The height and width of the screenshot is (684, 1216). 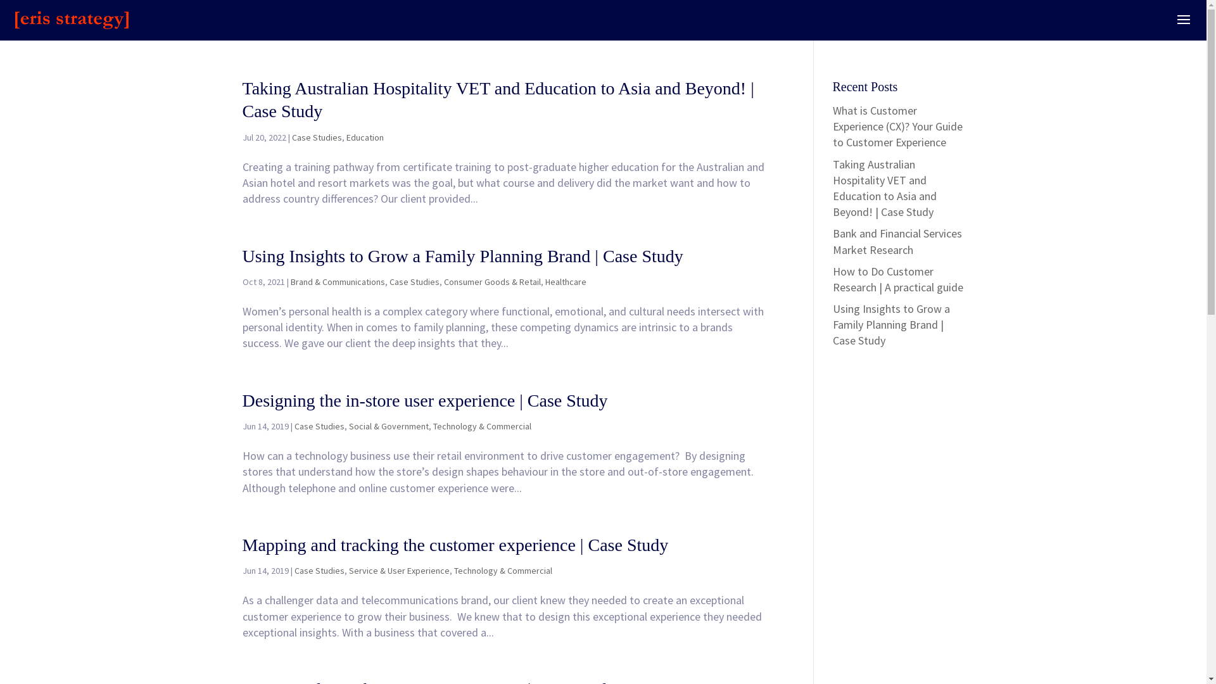 What do you see at coordinates (317, 137) in the screenshot?
I see `Case Studies` at bounding box center [317, 137].